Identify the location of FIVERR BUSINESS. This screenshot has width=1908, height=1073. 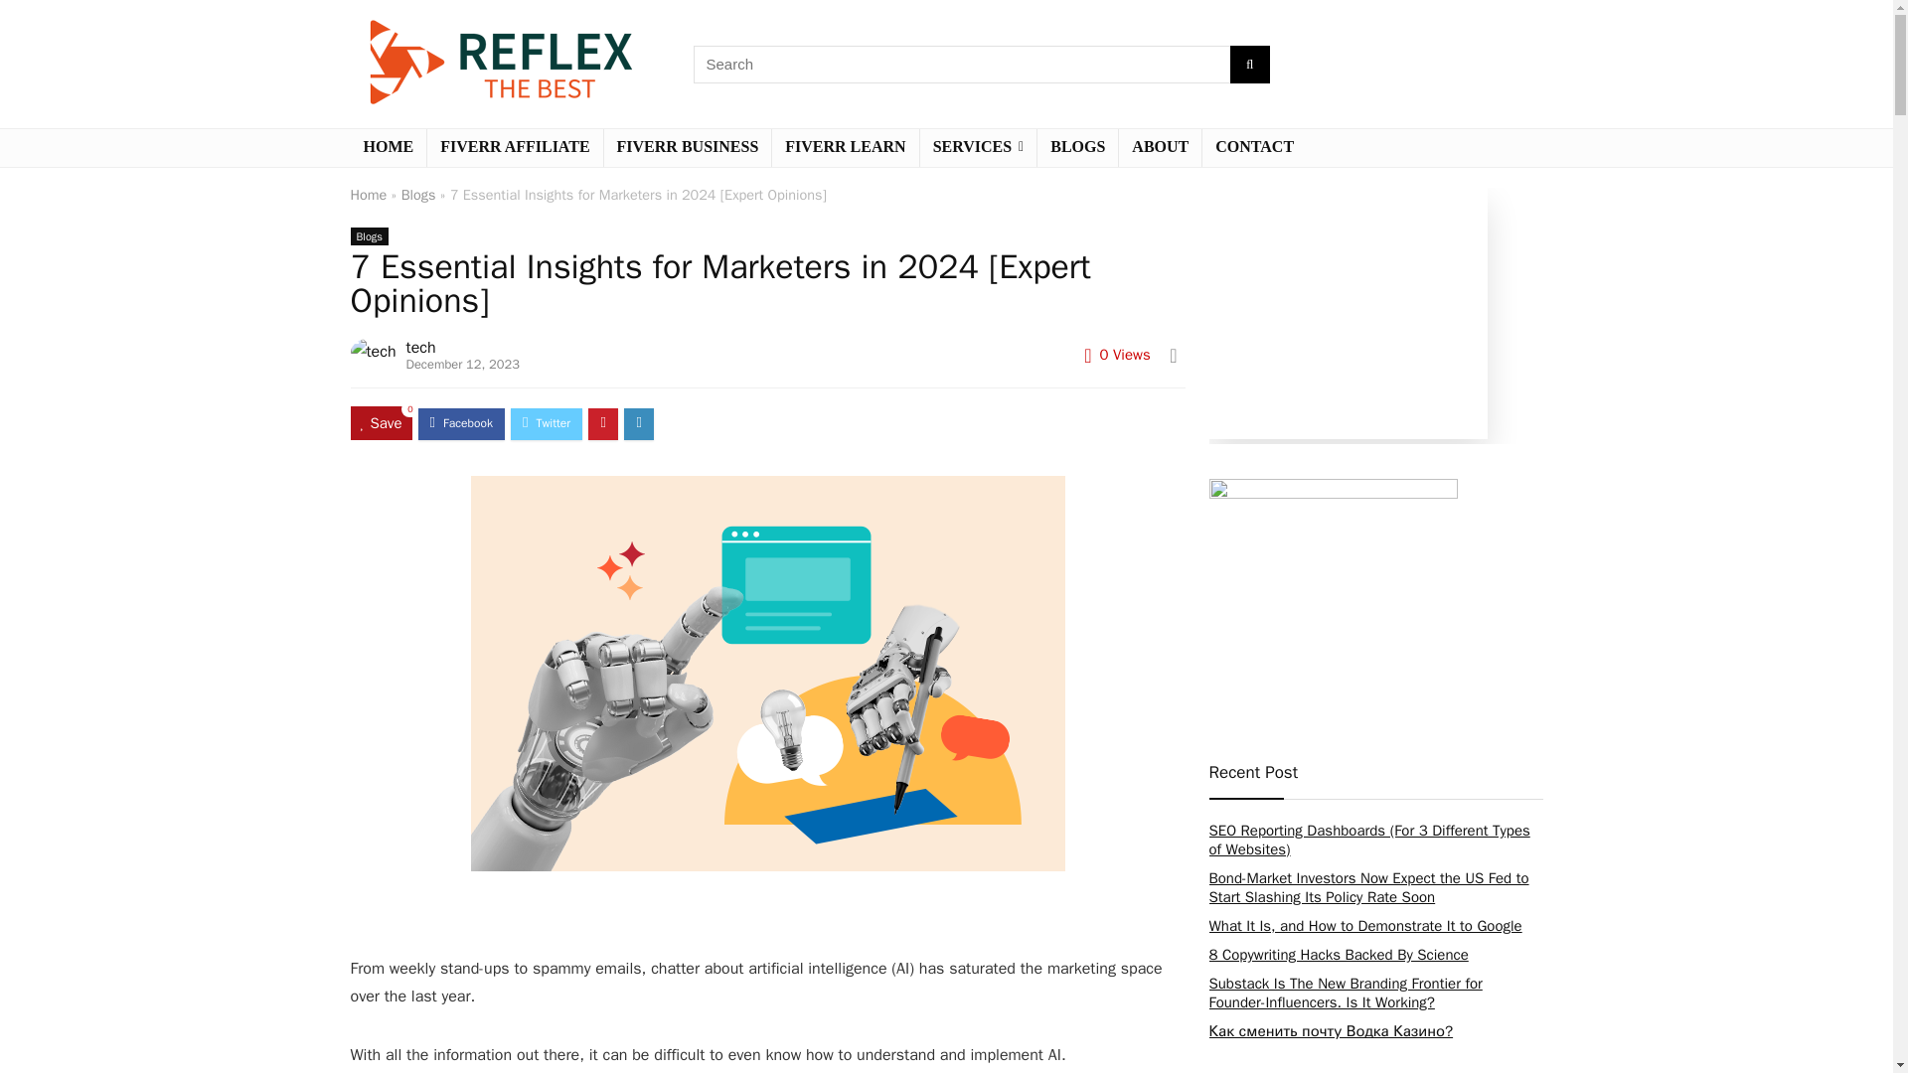
(688, 147).